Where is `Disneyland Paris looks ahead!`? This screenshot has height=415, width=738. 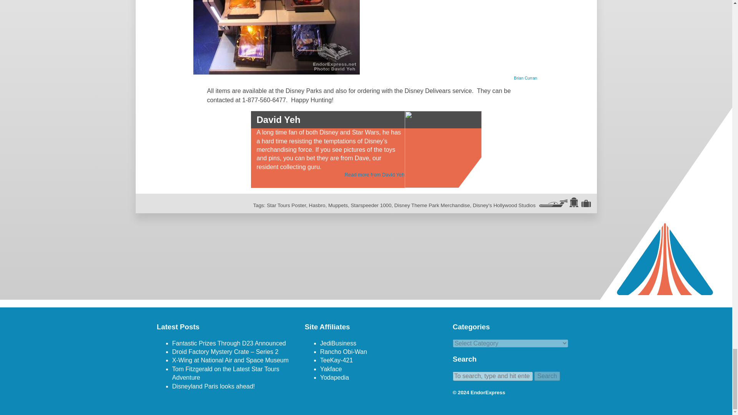
Disneyland Paris looks ahead! is located at coordinates (213, 386).